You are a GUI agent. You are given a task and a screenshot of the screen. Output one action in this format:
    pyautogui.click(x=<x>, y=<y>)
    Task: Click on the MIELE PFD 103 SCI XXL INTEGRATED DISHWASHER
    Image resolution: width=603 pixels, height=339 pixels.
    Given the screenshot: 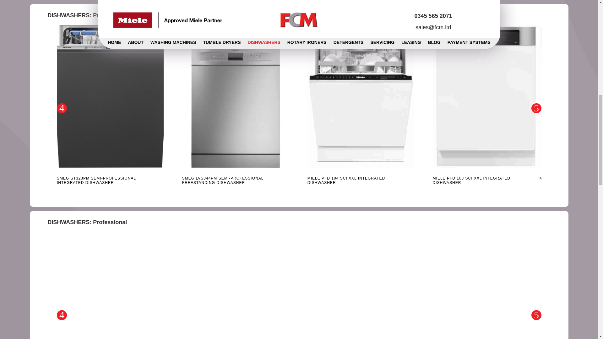 What is the action you would take?
    pyautogui.click(x=486, y=180)
    